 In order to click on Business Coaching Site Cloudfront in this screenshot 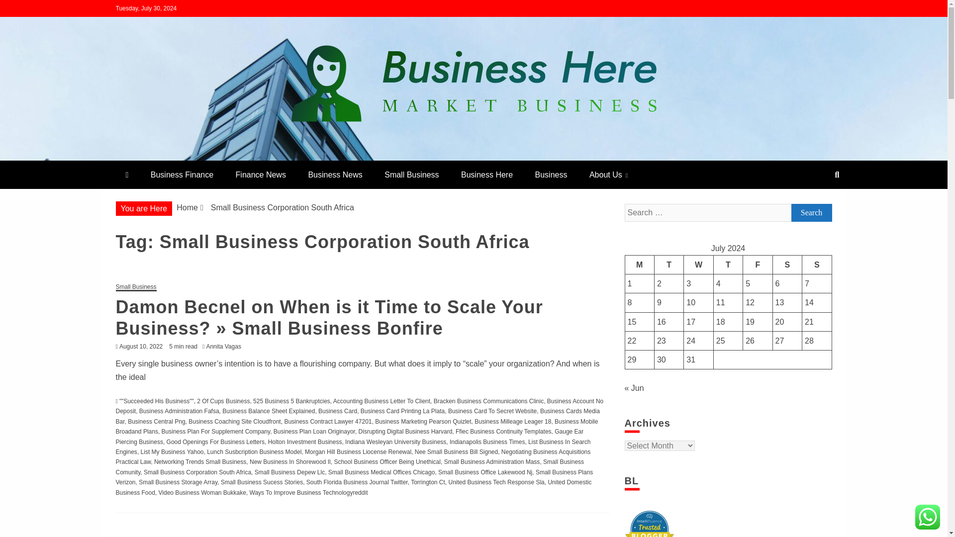, I will do `click(234, 422)`.